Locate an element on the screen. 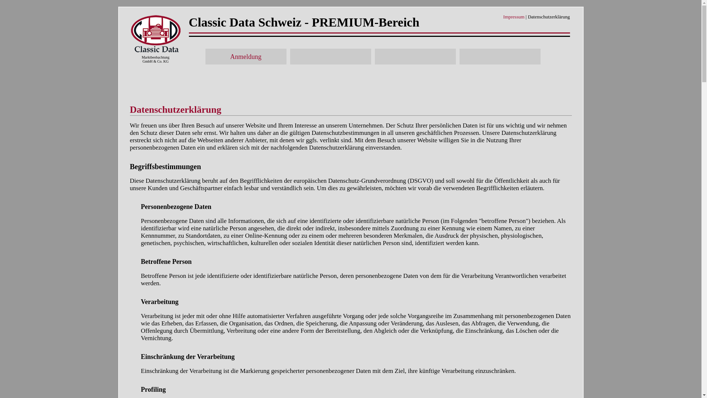 The image size is (707, 398). Anmeldung is located at coordinates (246, 57).